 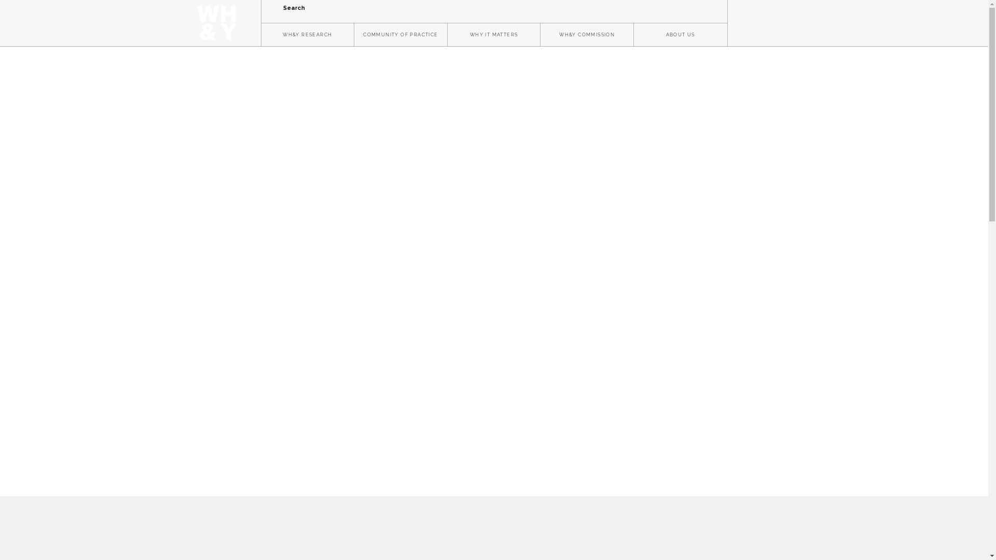 What do you see at coordinates (307, 35) in the screenshot?
I see `WH&Y RESEARCH` at bounding box center [307, 35].